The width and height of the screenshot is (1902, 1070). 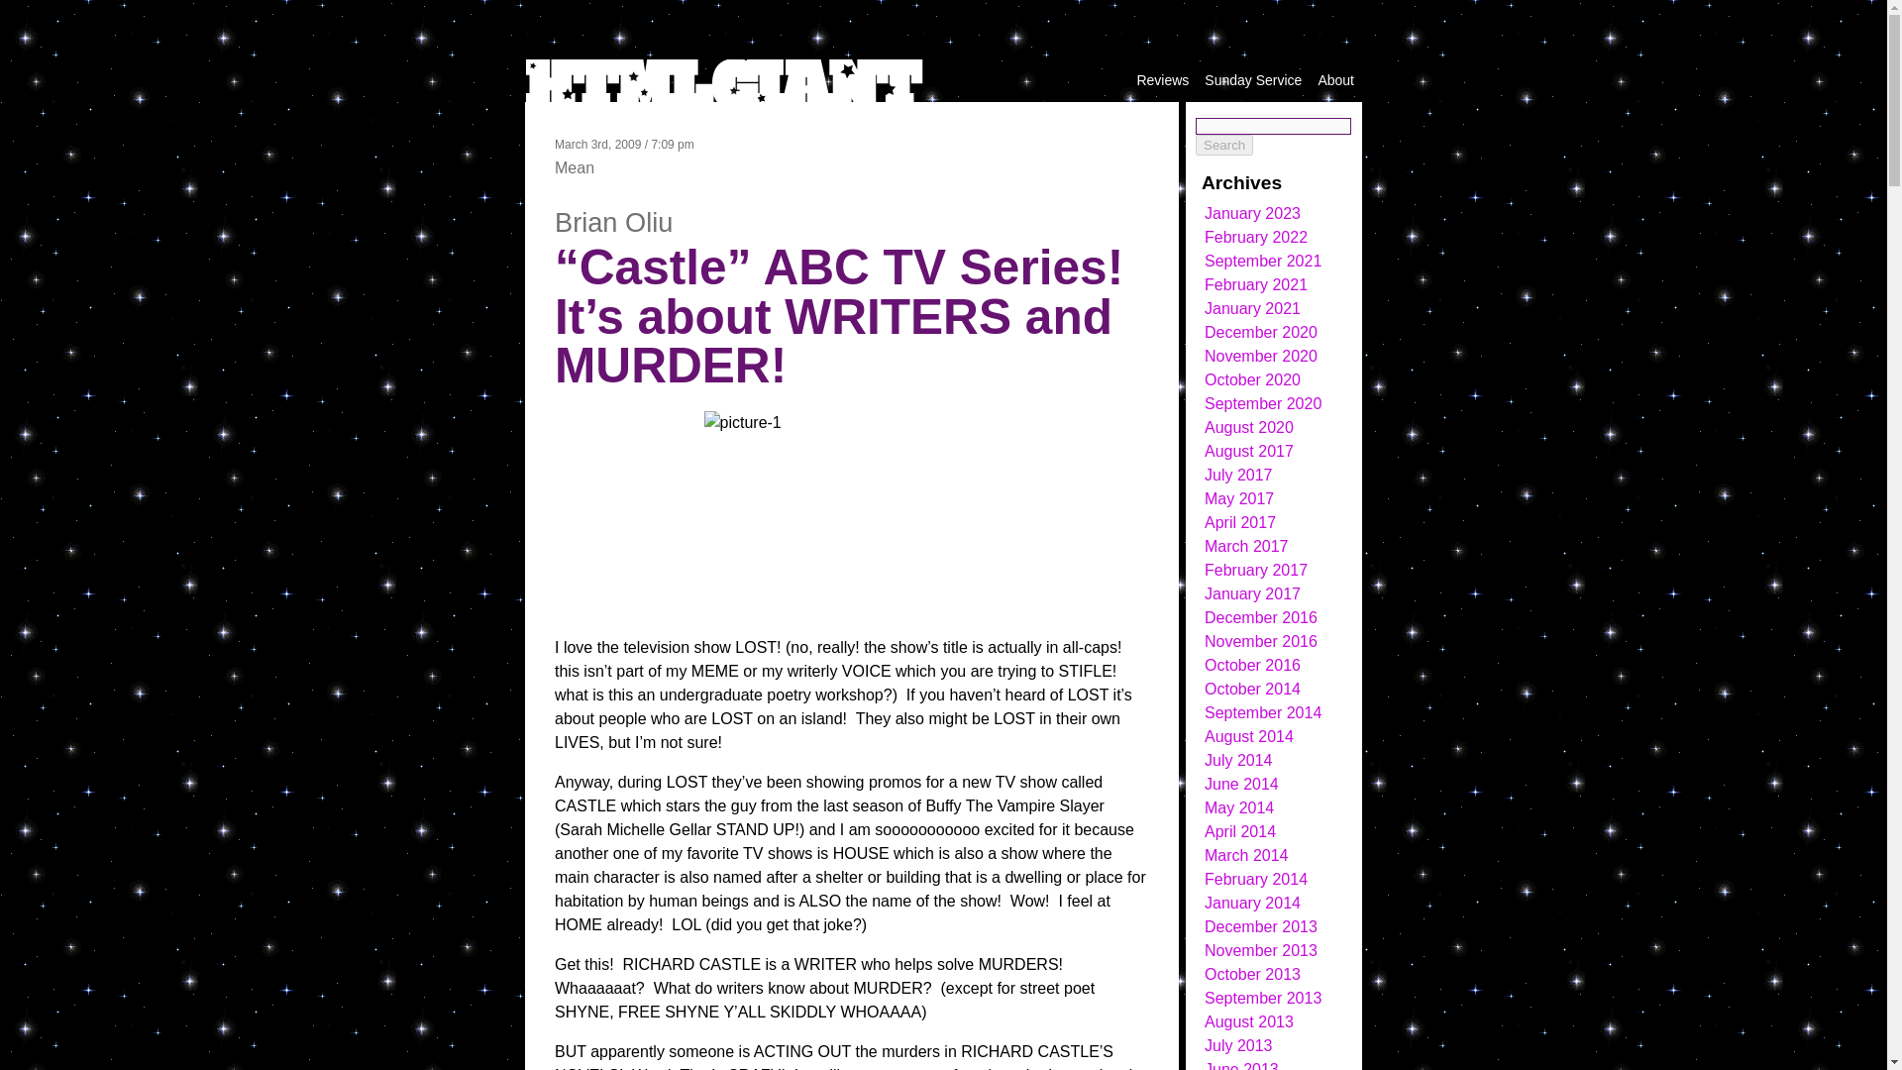 What do you see at coordinates (614, 222) in the screenshot?
I see `Posts by Brian Oliu` at bounding box center [614, 222].